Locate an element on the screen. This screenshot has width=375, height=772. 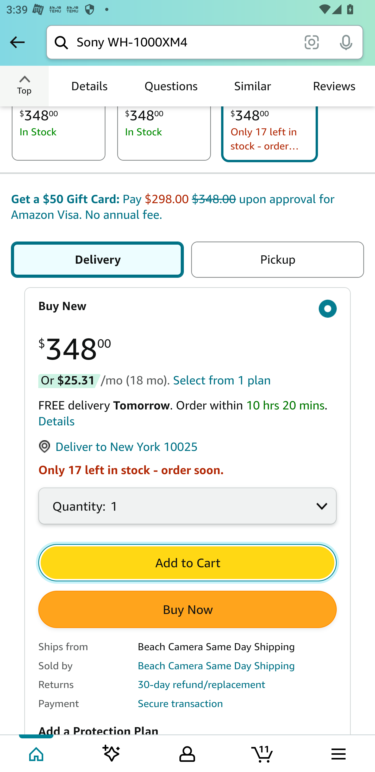
Details is located at coordinates (57, 421).